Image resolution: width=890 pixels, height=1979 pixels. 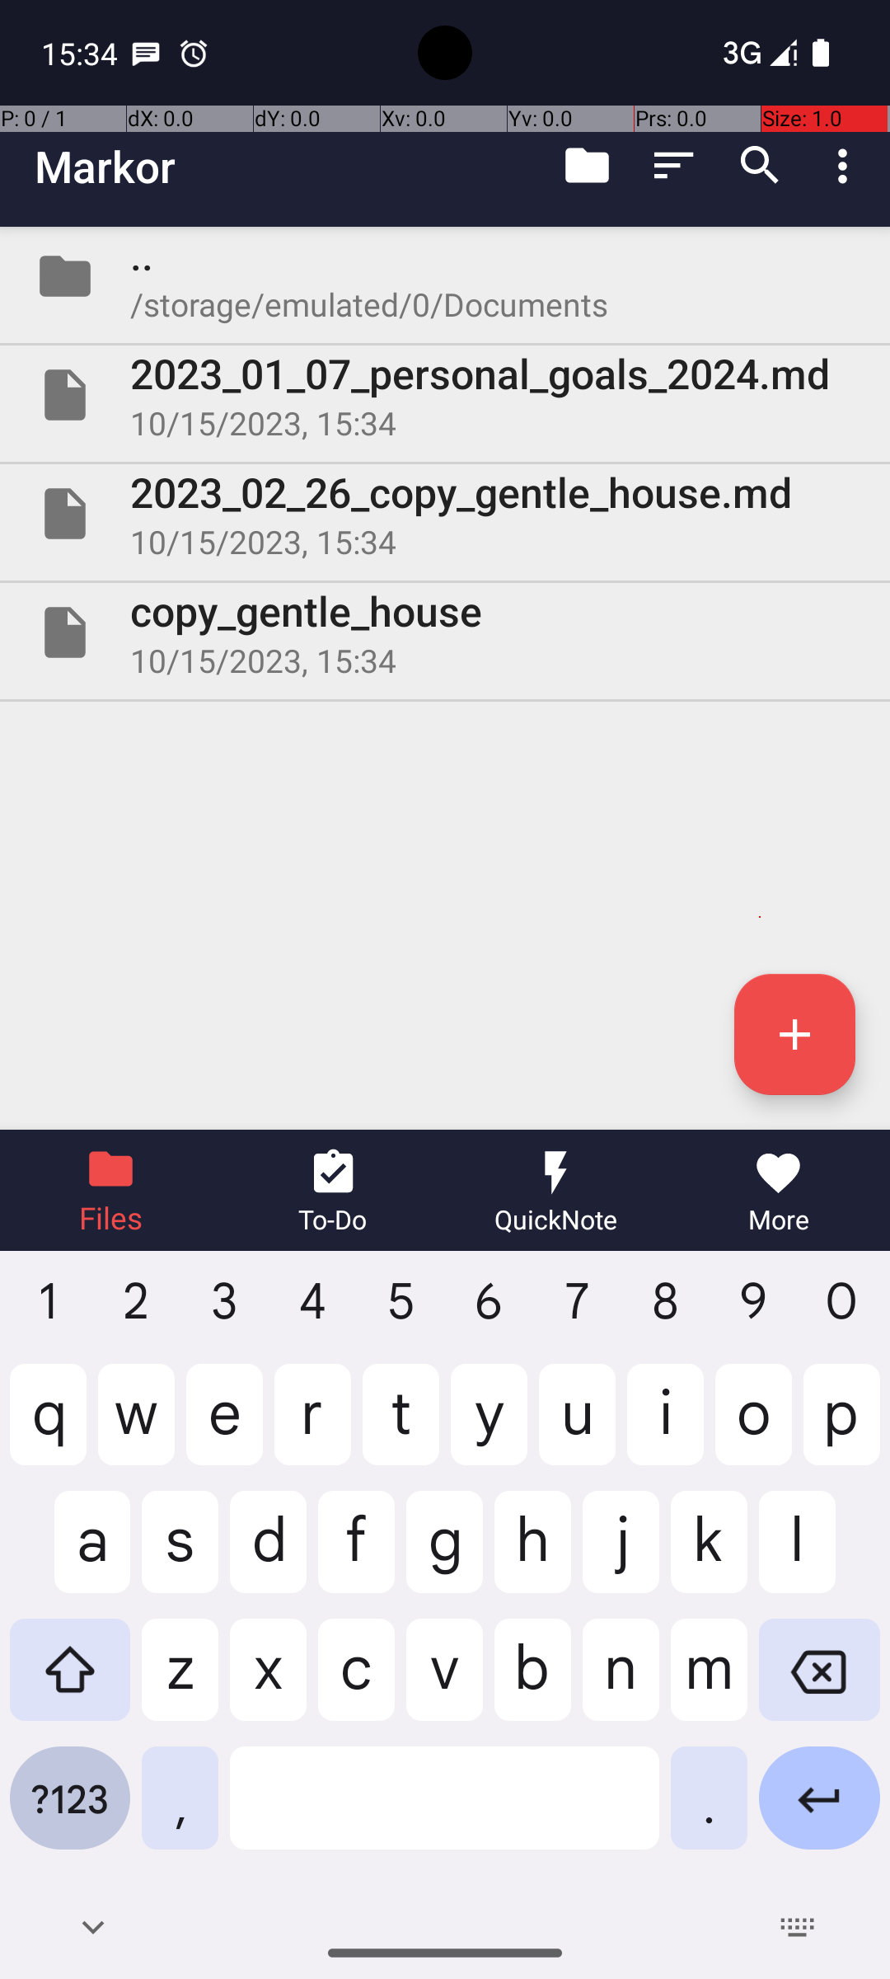 I want to click on File 2023_02_26_copy_gentle_house.md , so click(x=445, y=514).